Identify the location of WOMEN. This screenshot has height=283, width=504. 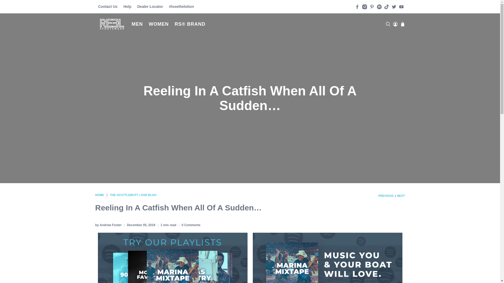
(159, 24).